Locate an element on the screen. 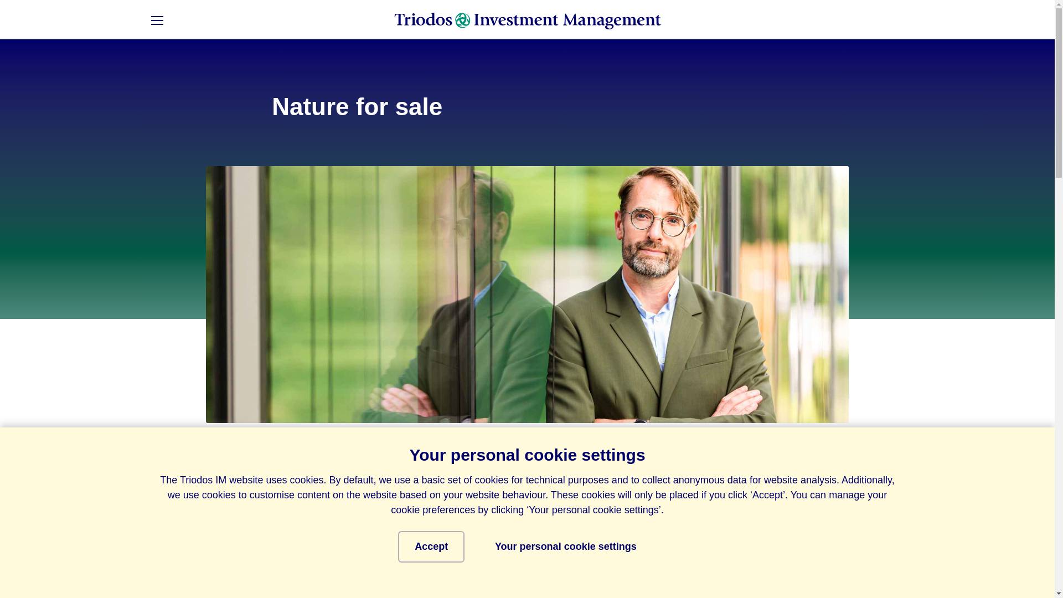  7 is located at coordinates (743, 533).